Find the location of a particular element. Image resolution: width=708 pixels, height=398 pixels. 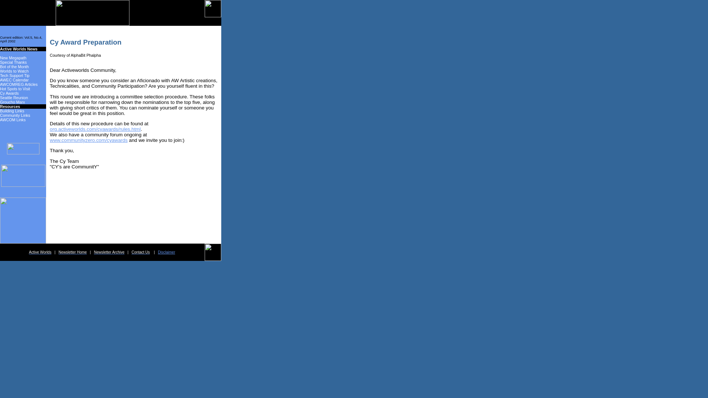

Newsletter Home is located at coordinates (73, 252).